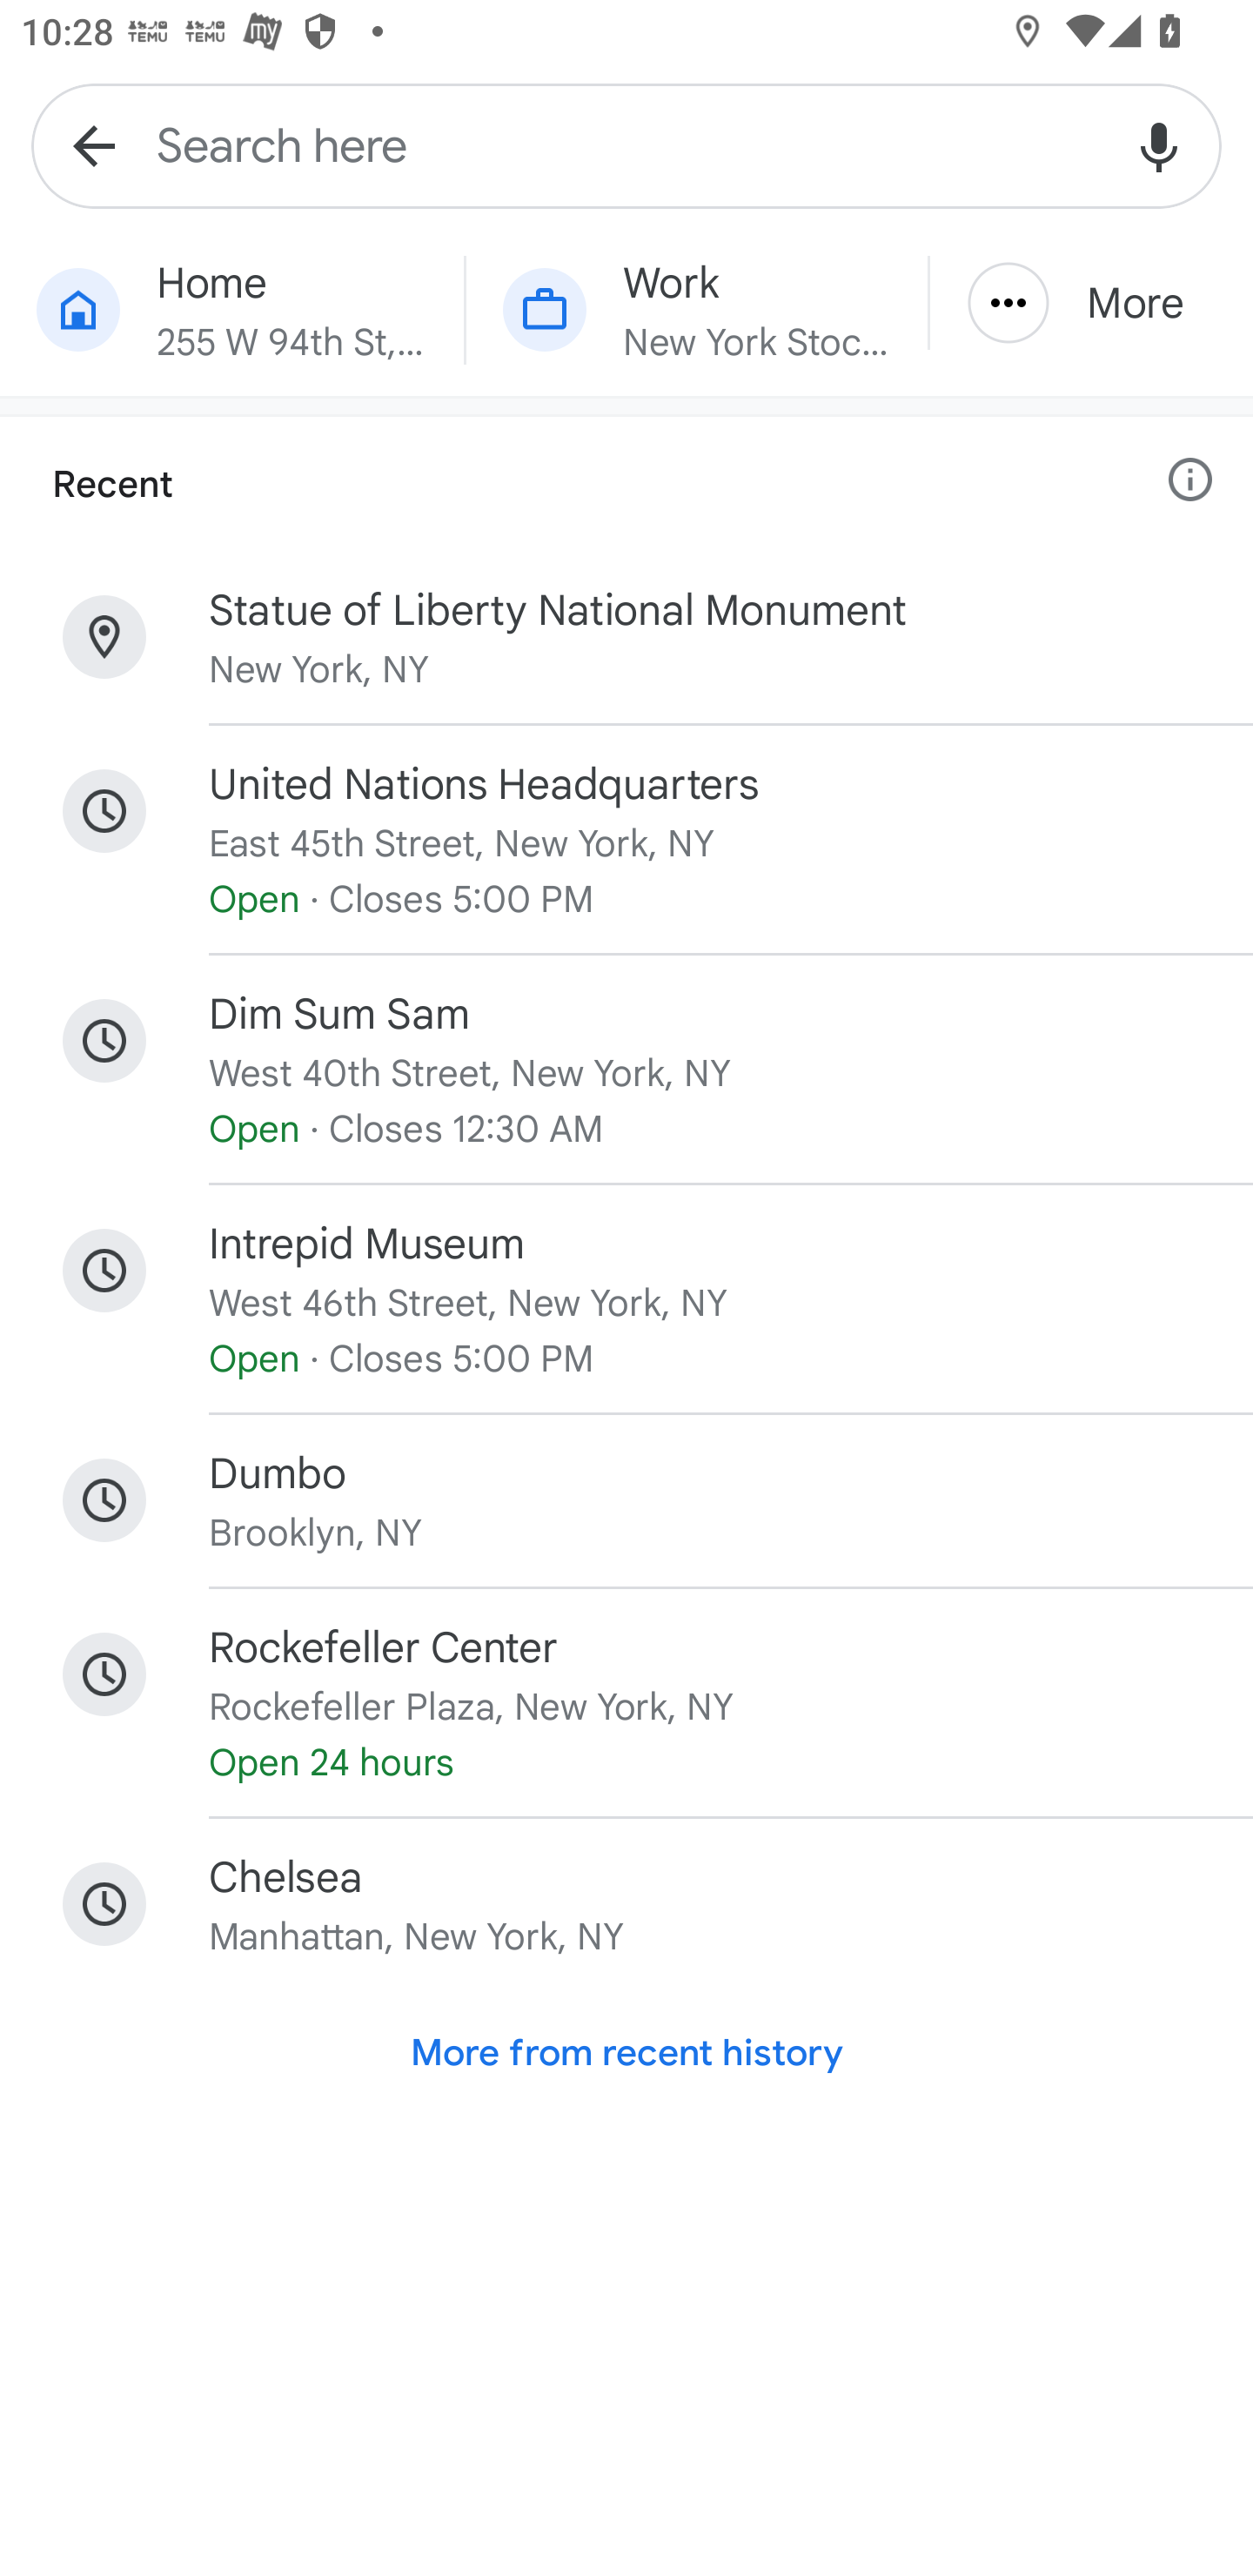 This screenshot has width=1253, height=2576. What do you see at coordinates (626, 2053) in the screenshot?
I see `More from recent history` at bounding box center [626, 2053].